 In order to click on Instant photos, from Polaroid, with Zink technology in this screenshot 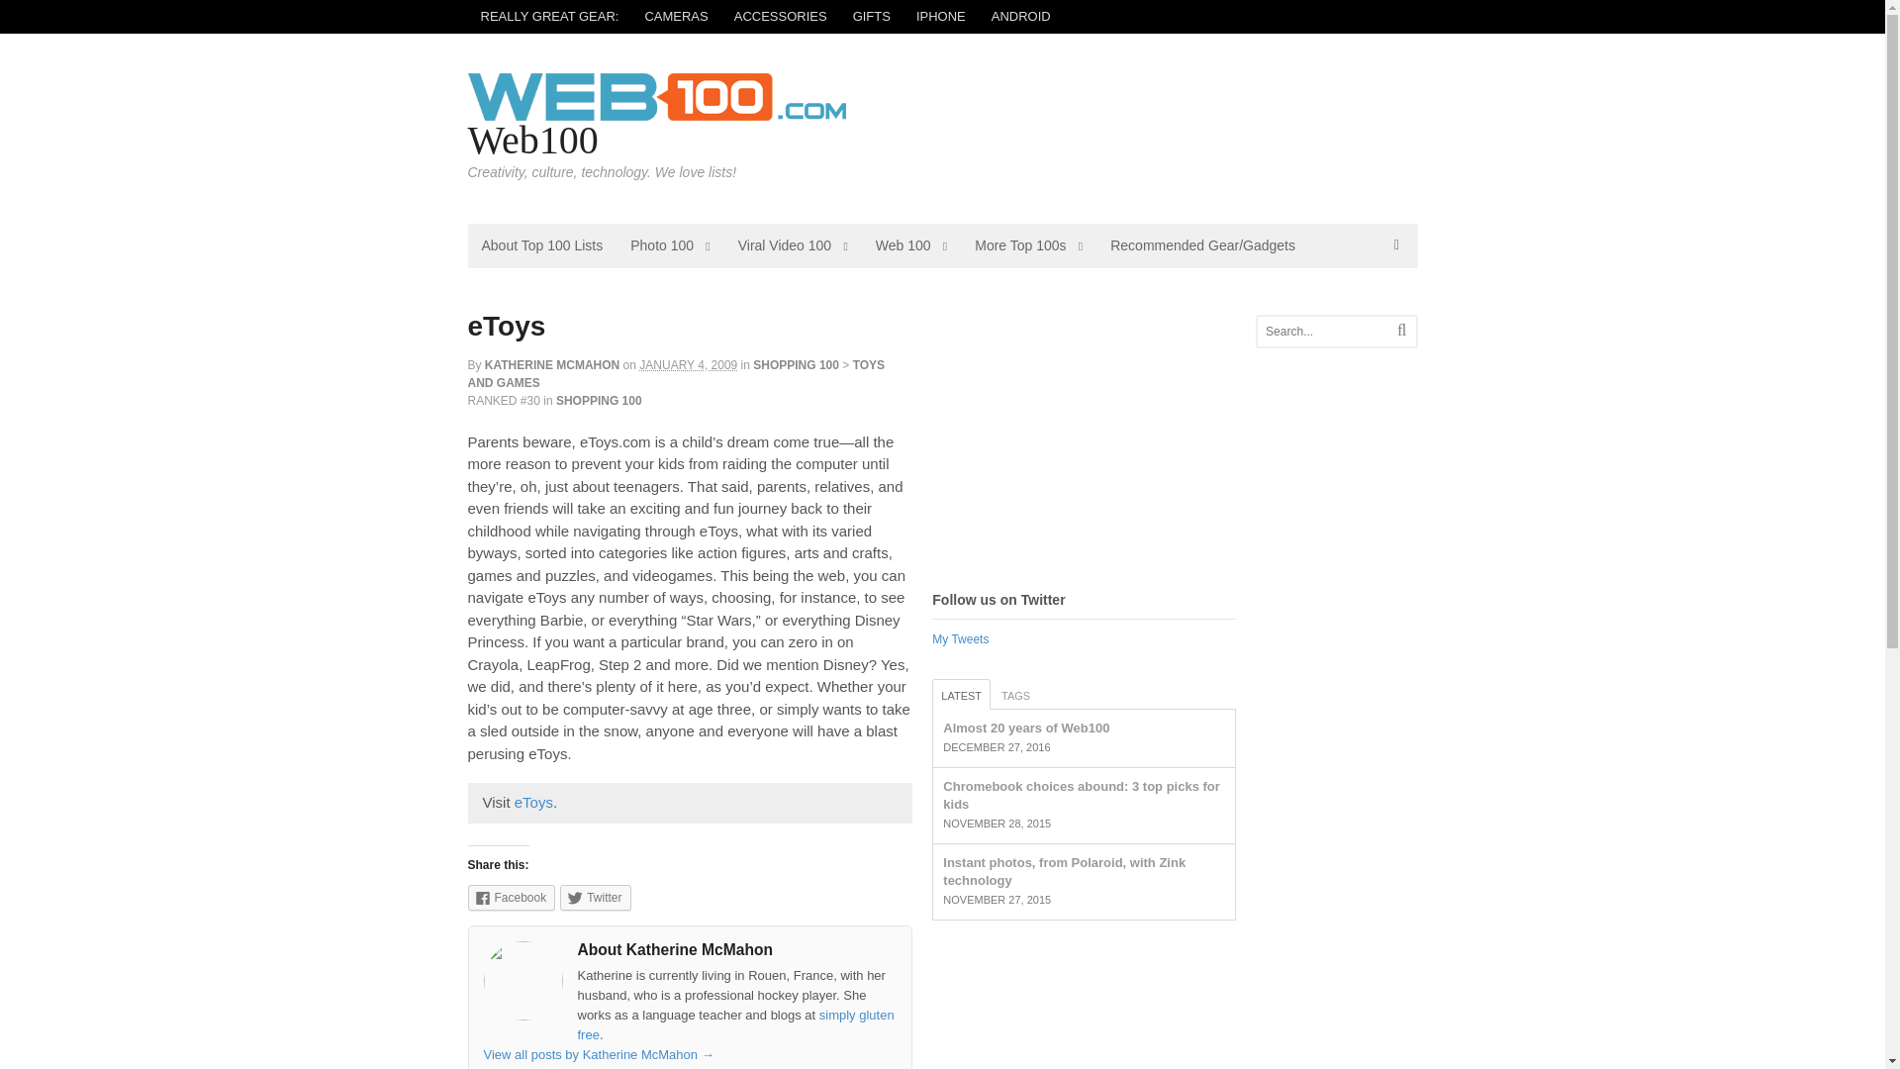, I will do `click(1064, 871)`.